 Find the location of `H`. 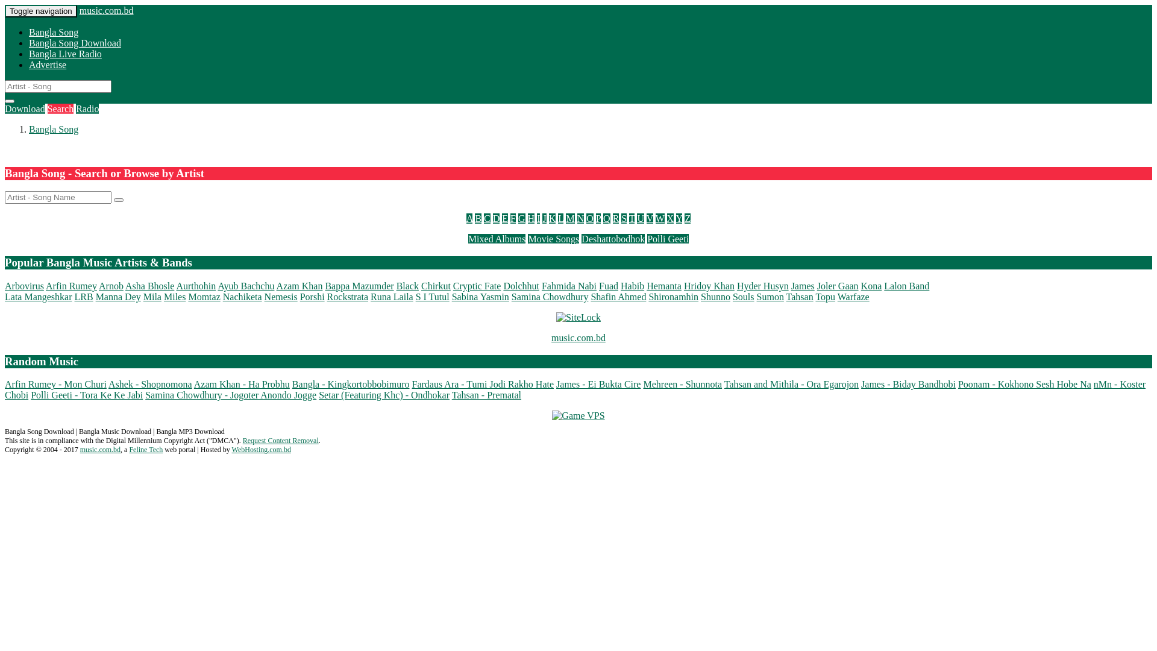

H is located at coordinates (531, 218).